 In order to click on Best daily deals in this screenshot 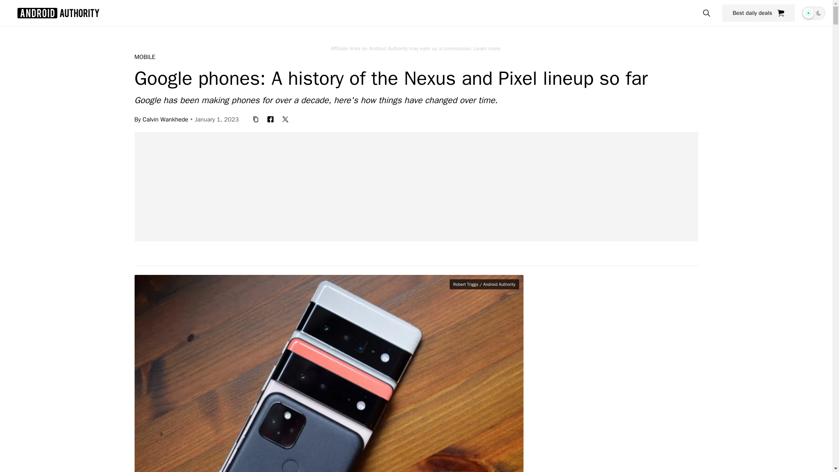, I will do `click(759, 13)`.